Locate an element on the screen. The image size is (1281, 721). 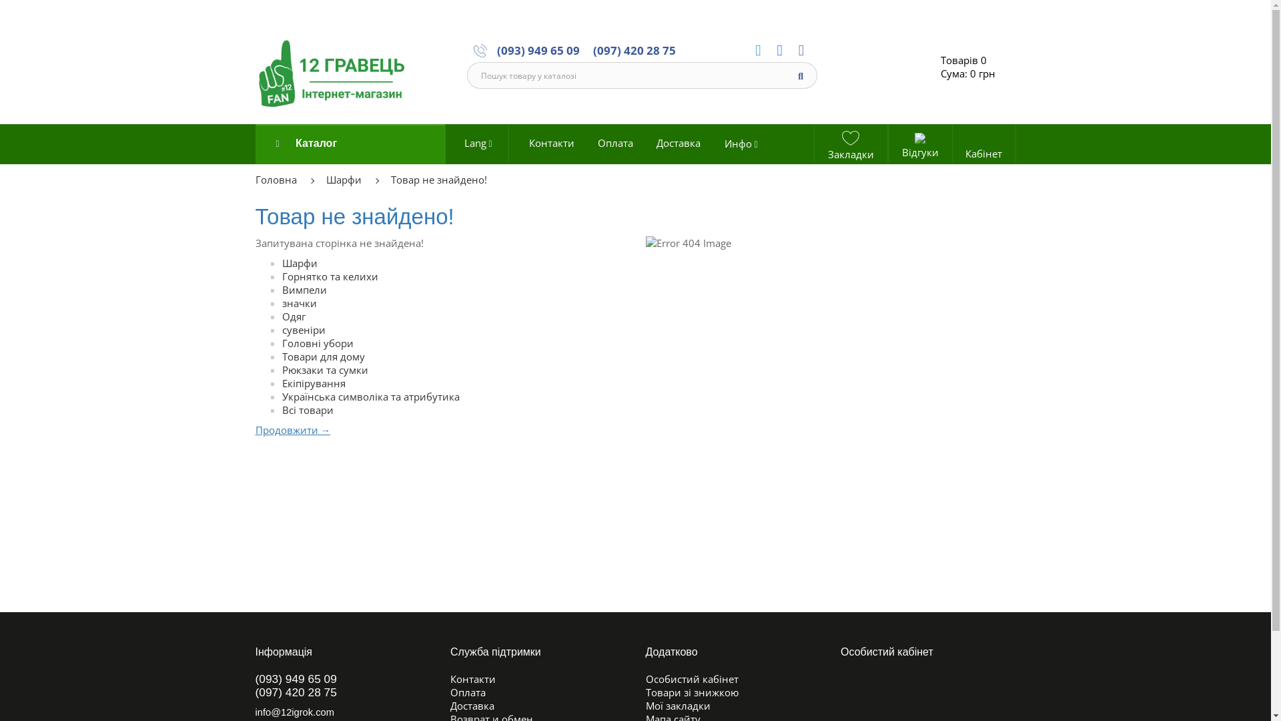
(097) 420 28 75 is located at coordinates (634, 50).